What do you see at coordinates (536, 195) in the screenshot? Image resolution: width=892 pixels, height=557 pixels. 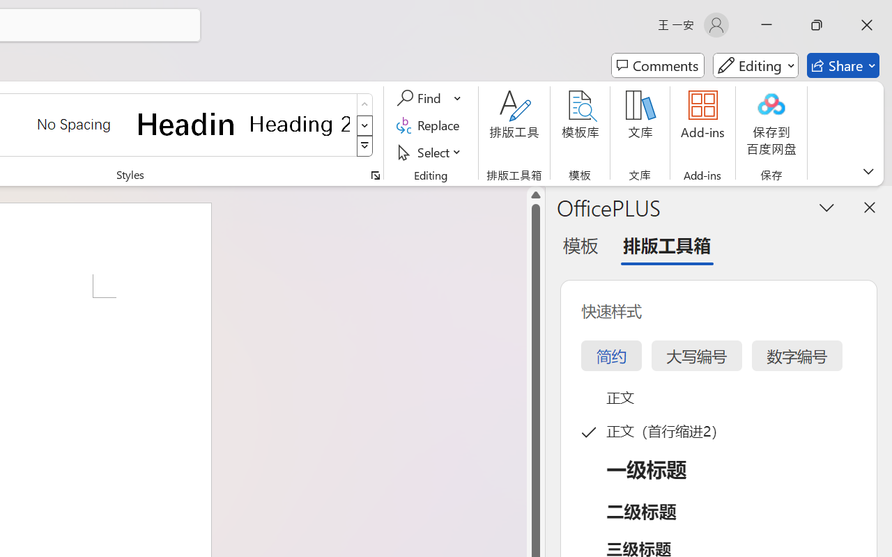 I see `Line up` at bounding box center [536, 195].